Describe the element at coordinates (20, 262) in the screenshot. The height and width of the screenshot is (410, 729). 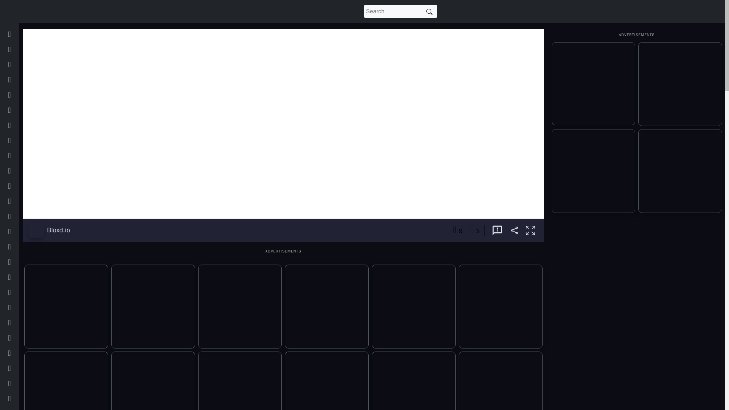
I see `Sports` at that location.